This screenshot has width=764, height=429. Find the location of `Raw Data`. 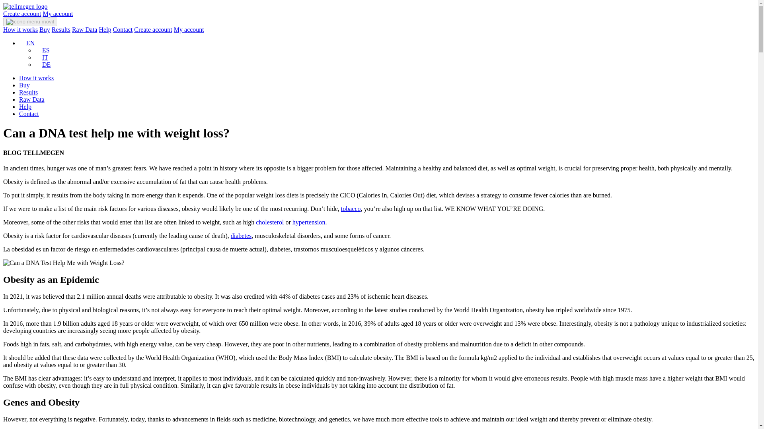

Raw Data is located at coordinates (32, 99).